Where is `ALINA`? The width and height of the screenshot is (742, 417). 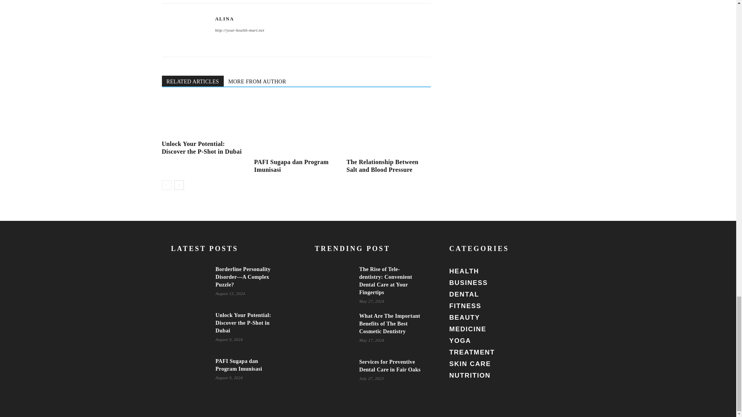
ALINA is located at coordinates (224, 19).